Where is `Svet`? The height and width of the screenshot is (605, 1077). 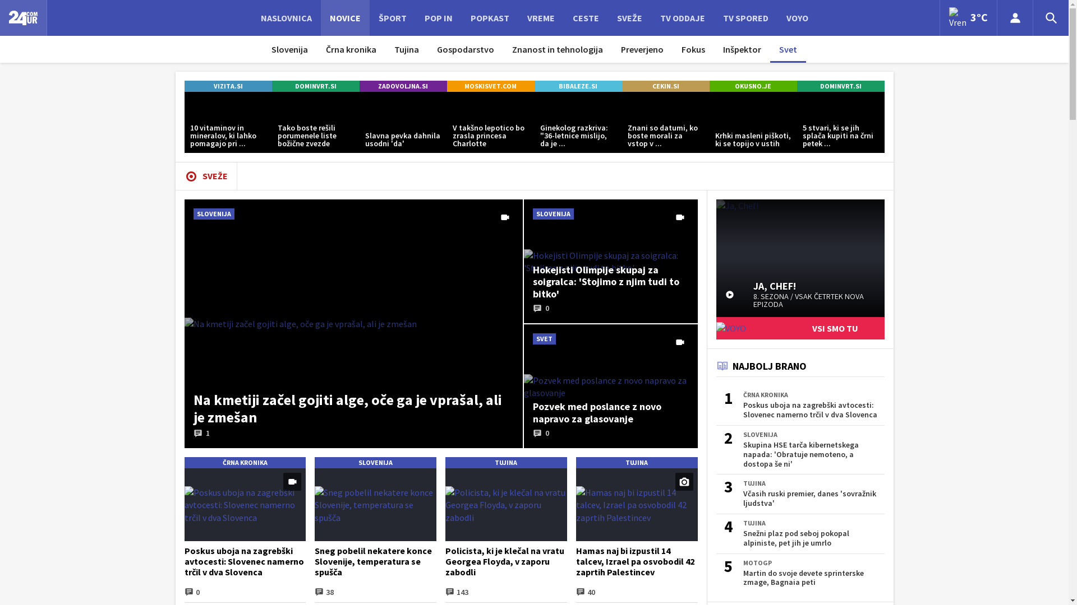 Svet is located at coordinates (788, 49).